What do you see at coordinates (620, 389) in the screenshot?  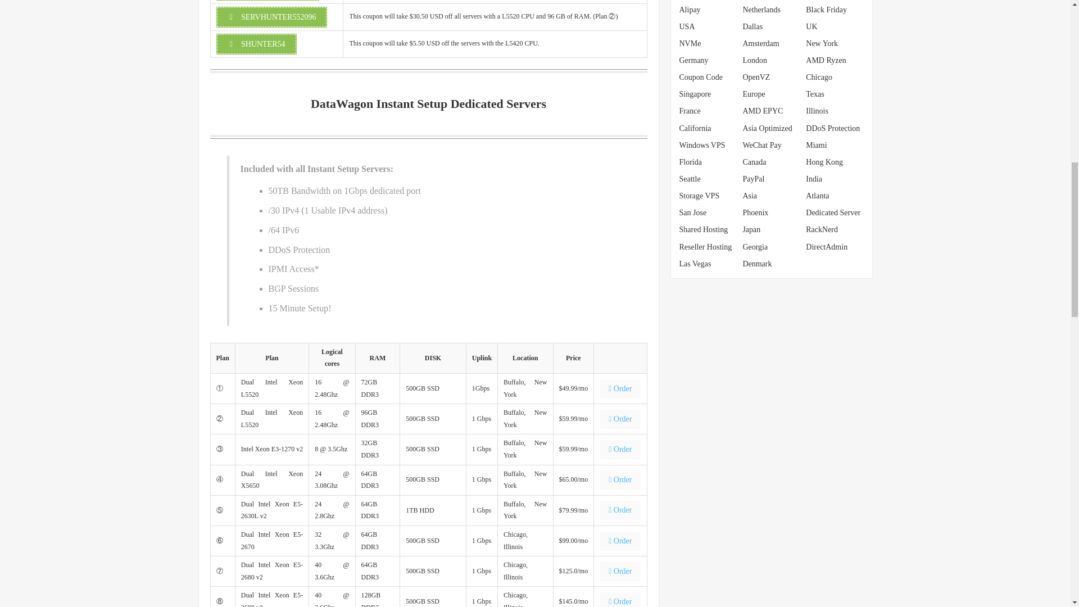 I see `Order` at bounding box center [620, 389].